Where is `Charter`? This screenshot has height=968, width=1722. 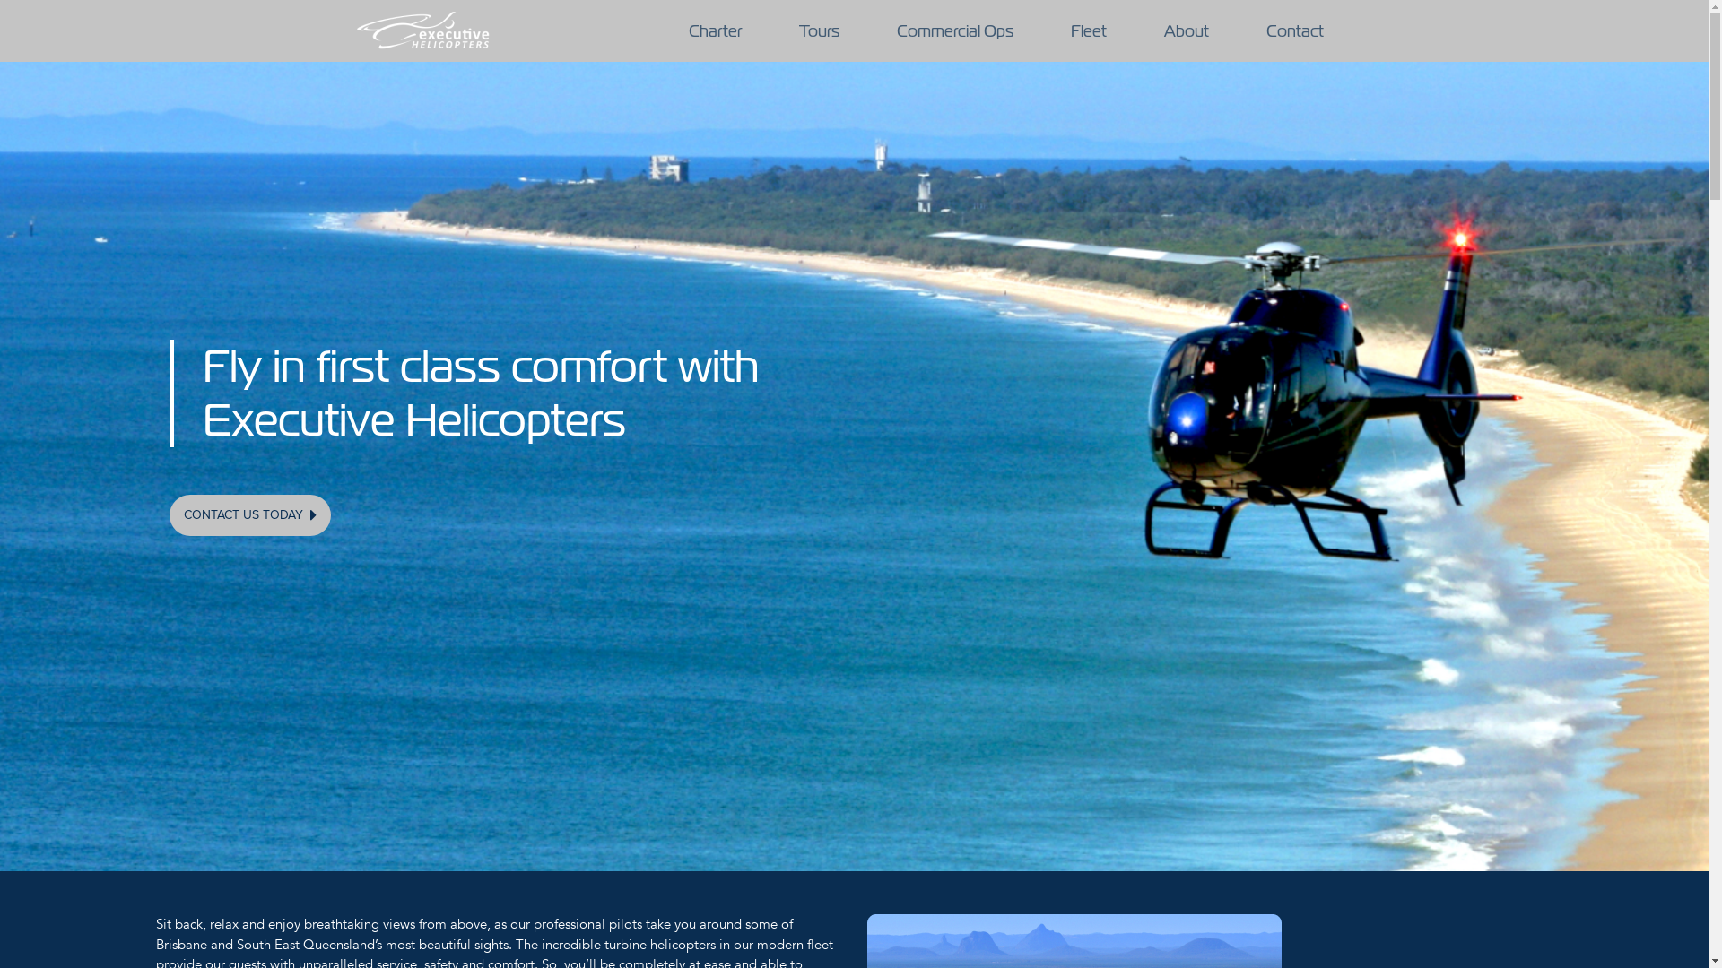
Charter is located at coordinates (716, 30).